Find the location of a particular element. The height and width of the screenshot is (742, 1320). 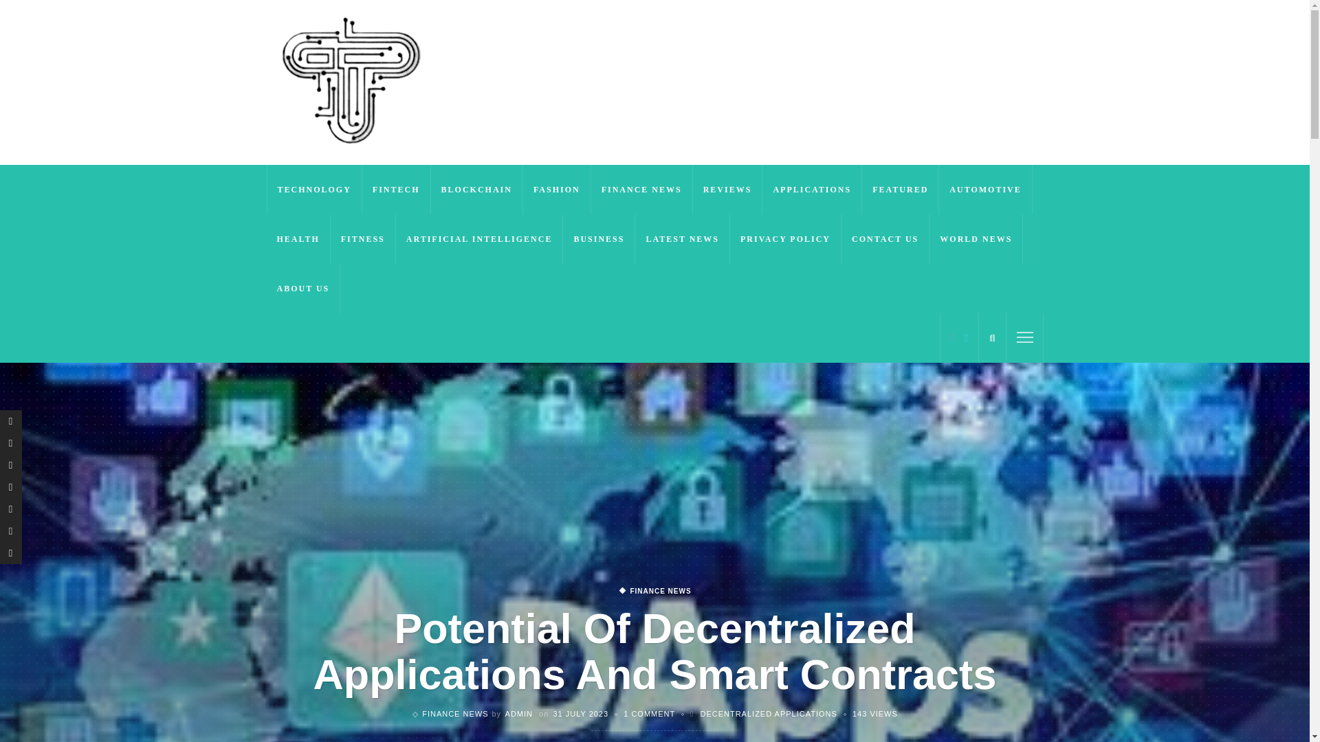

HEALTH is located at coordinates (298, 239).